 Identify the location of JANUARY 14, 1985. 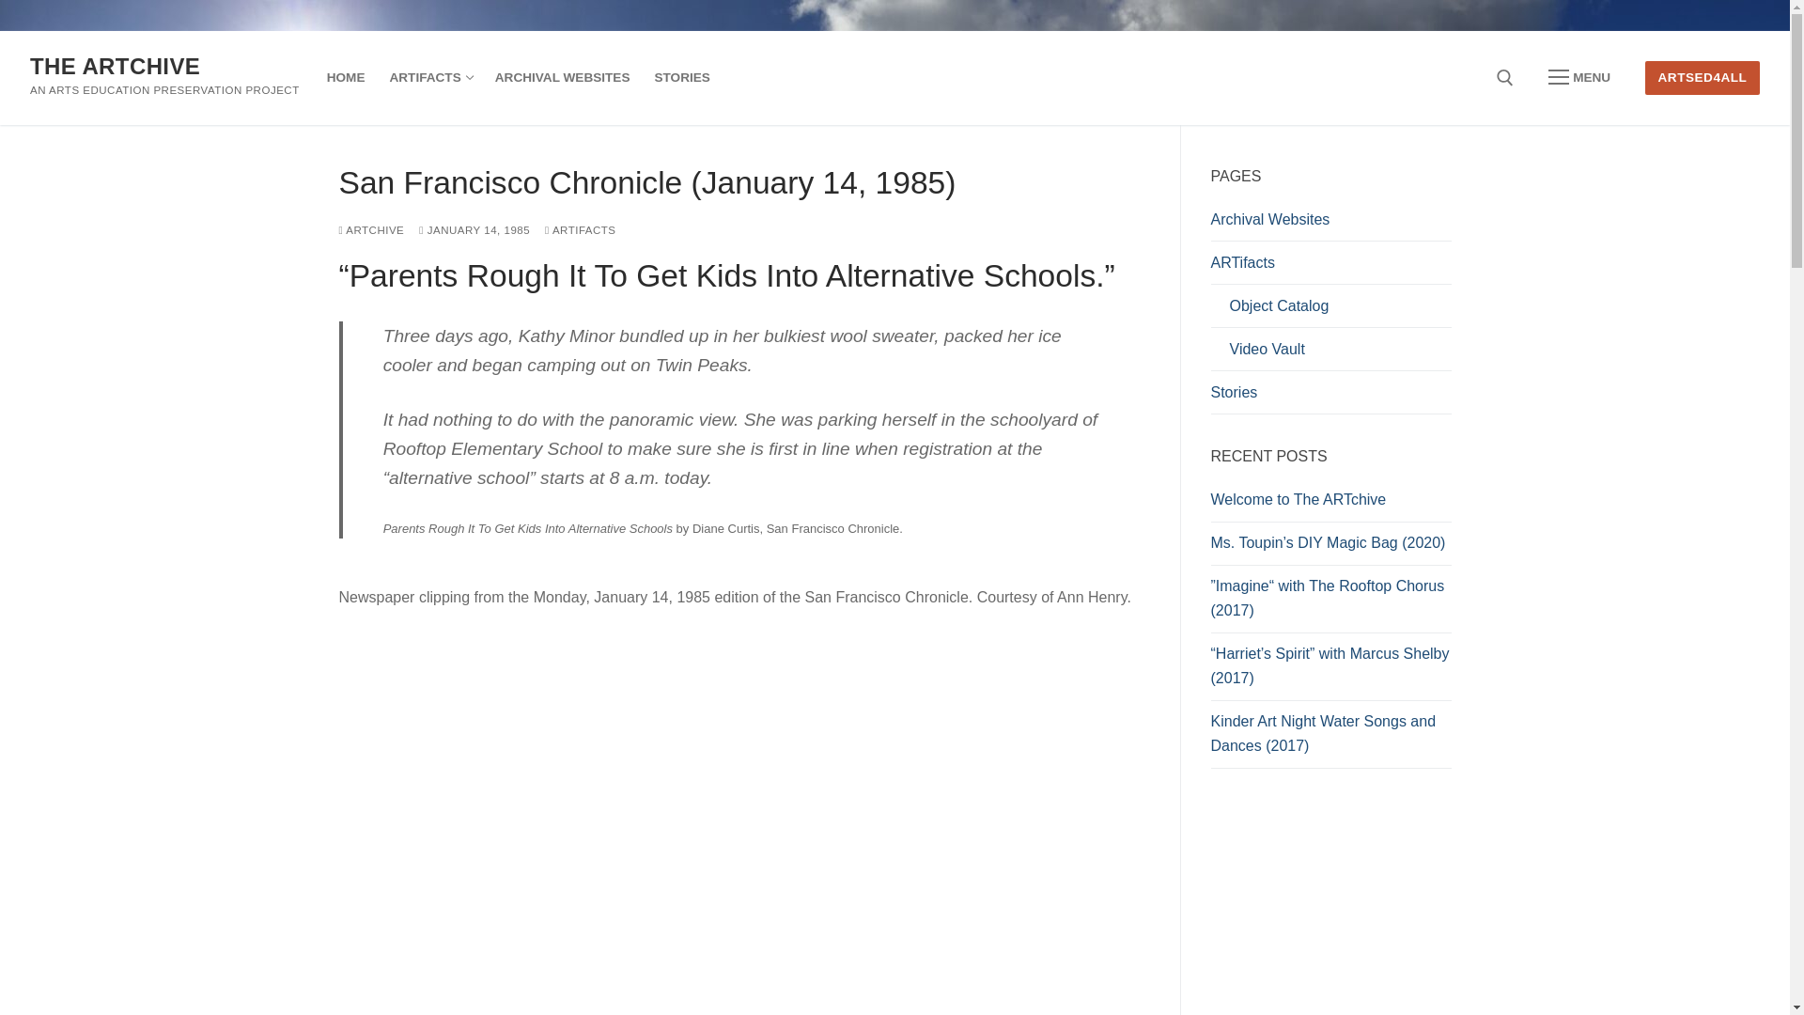
(474, 229).